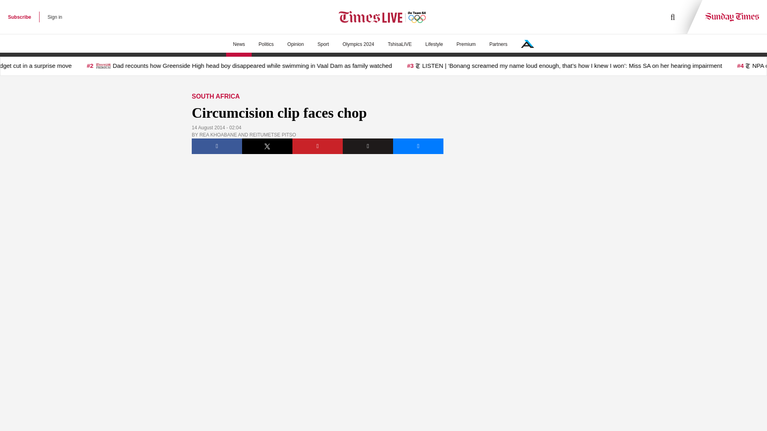  I want to click on News, so click(239, 44).